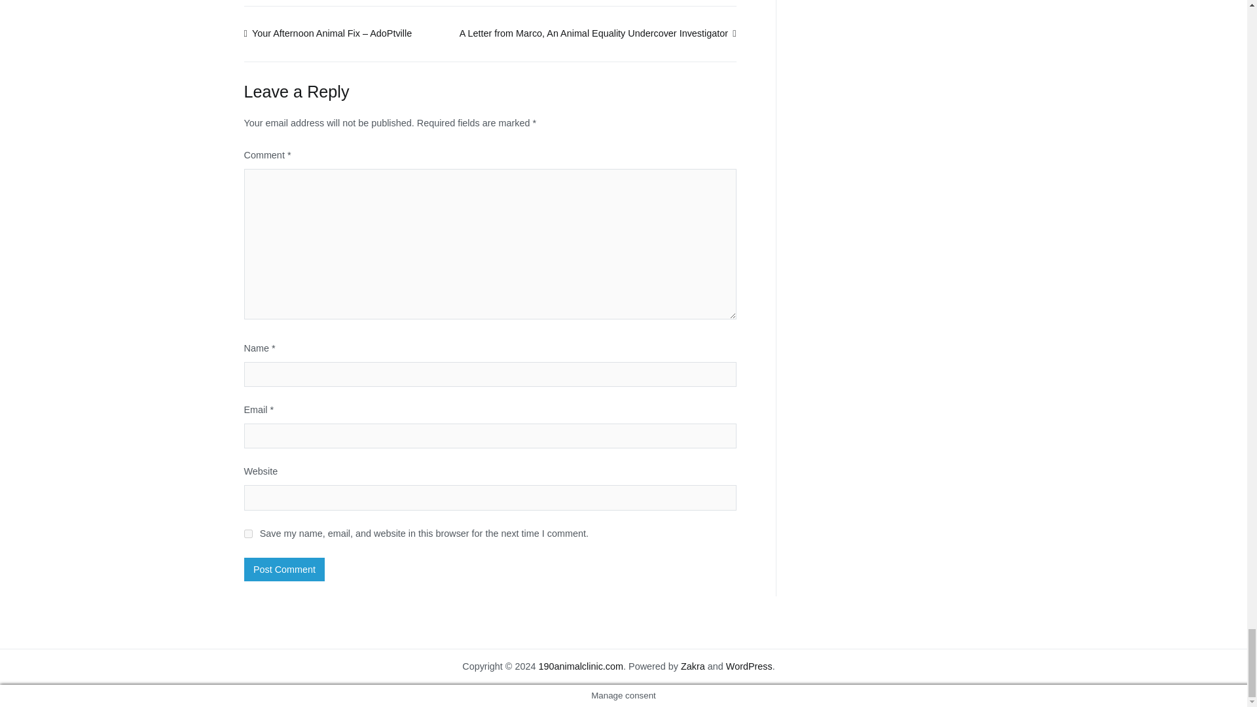  Describe the element at coordinates (580, 666) in the screenshot. I see `190animalclinic.com` at that location.